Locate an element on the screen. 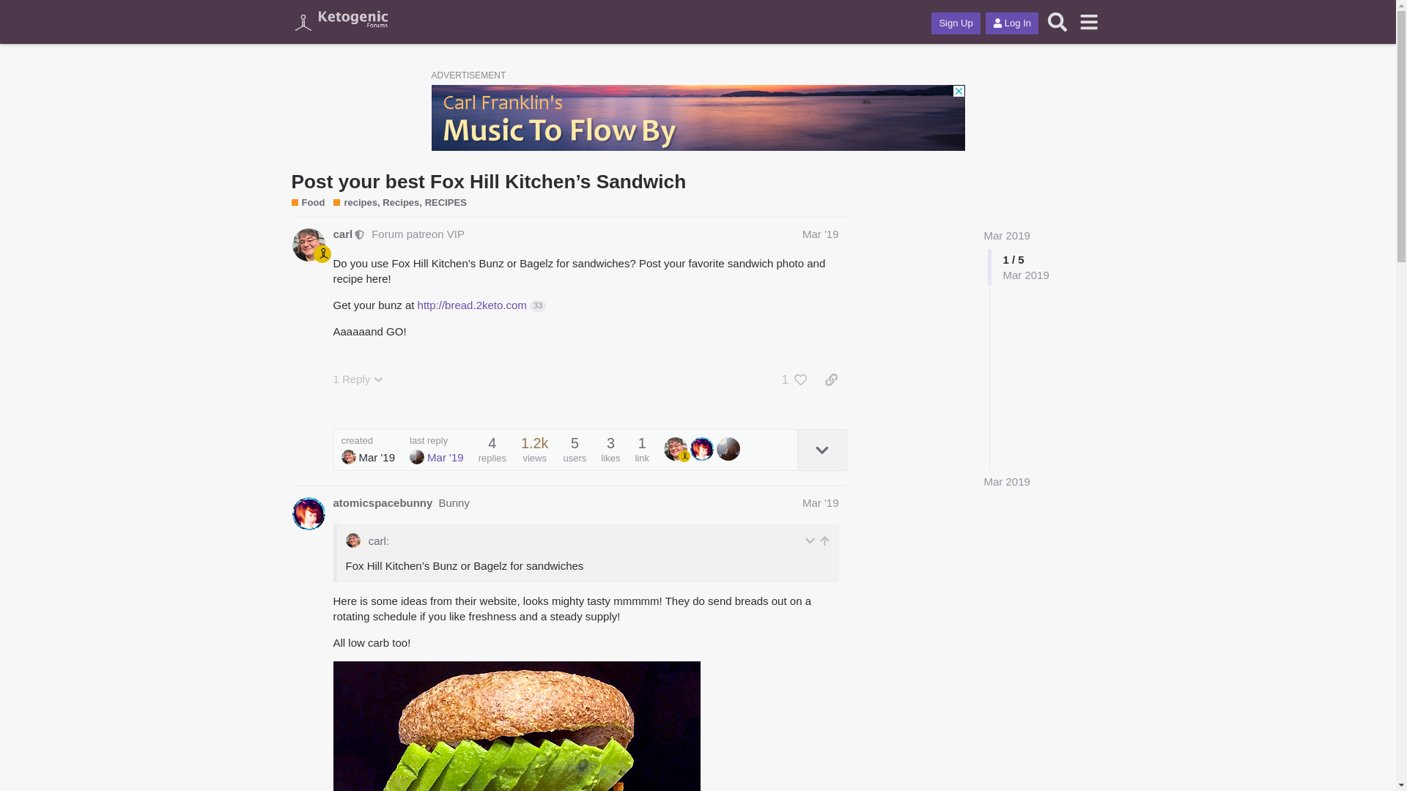 Image resolution: width=1407 pixels, height=791 pixels. Bunny is located at coordinates (702, 449).